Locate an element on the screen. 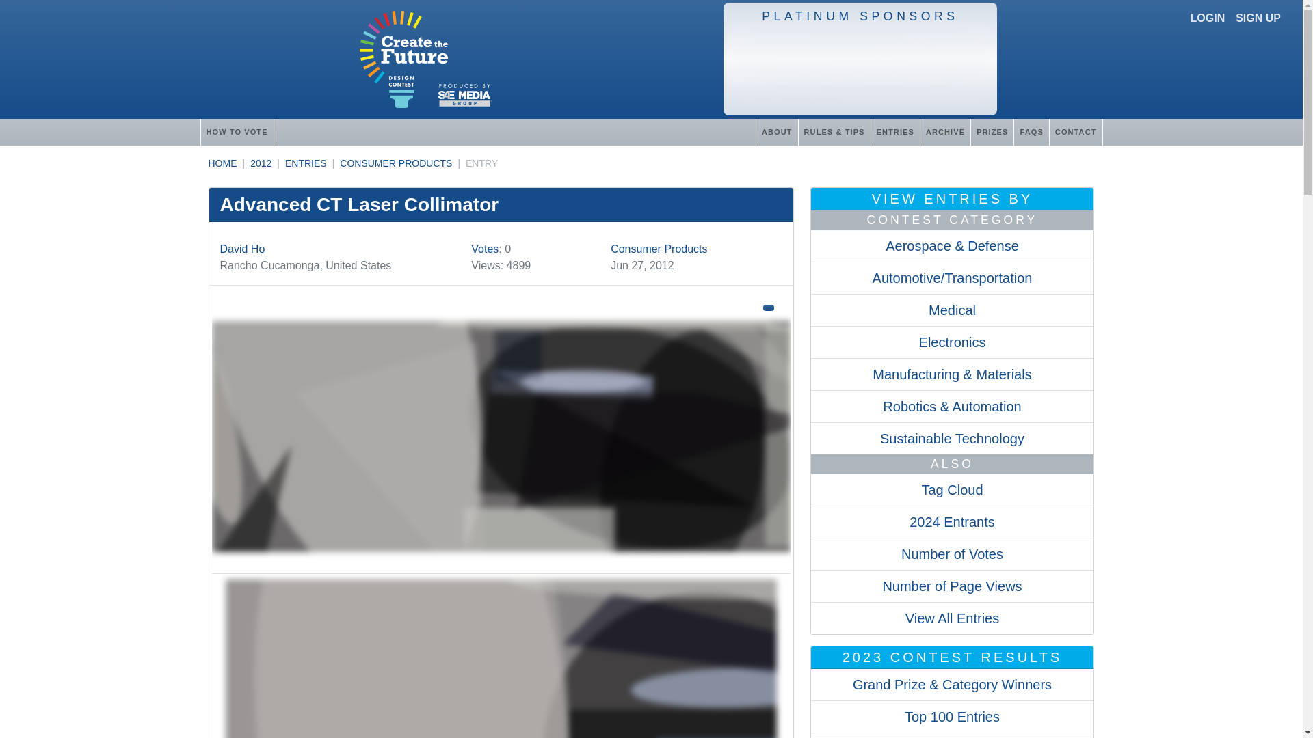  2012 is located at coordinates (261, 163).